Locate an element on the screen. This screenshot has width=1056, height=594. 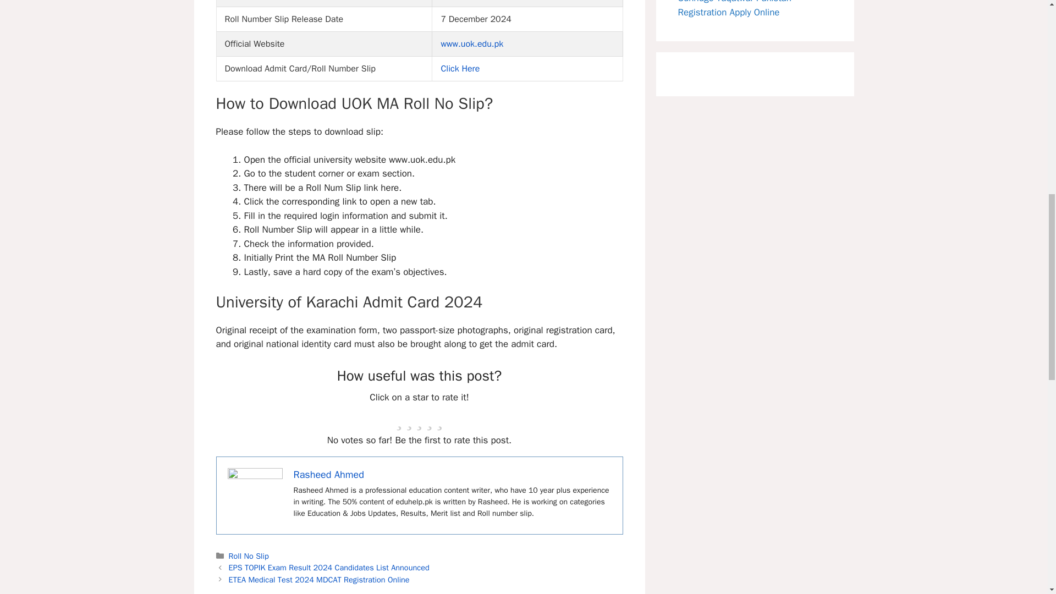
EPS TOPIK Exam Result 2024 Candidates List Announced is located at coordinates (329, 568).